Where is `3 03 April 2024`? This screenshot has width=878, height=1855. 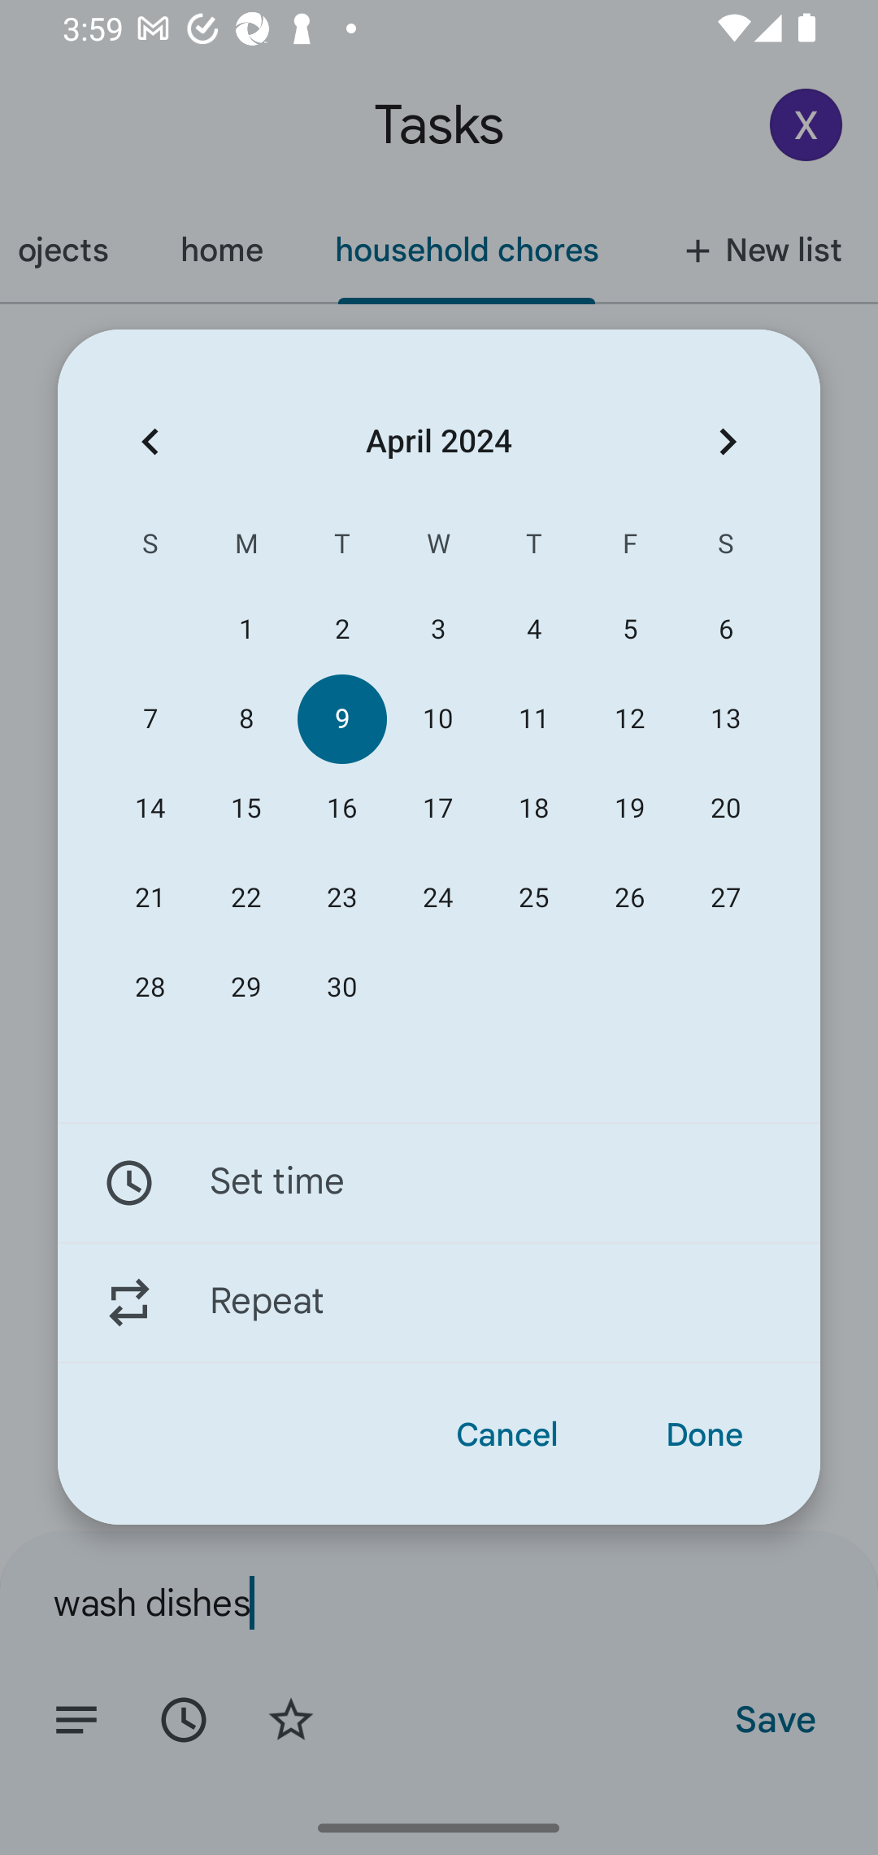 3 03 April 2024 is located at coordinates (437, 630).